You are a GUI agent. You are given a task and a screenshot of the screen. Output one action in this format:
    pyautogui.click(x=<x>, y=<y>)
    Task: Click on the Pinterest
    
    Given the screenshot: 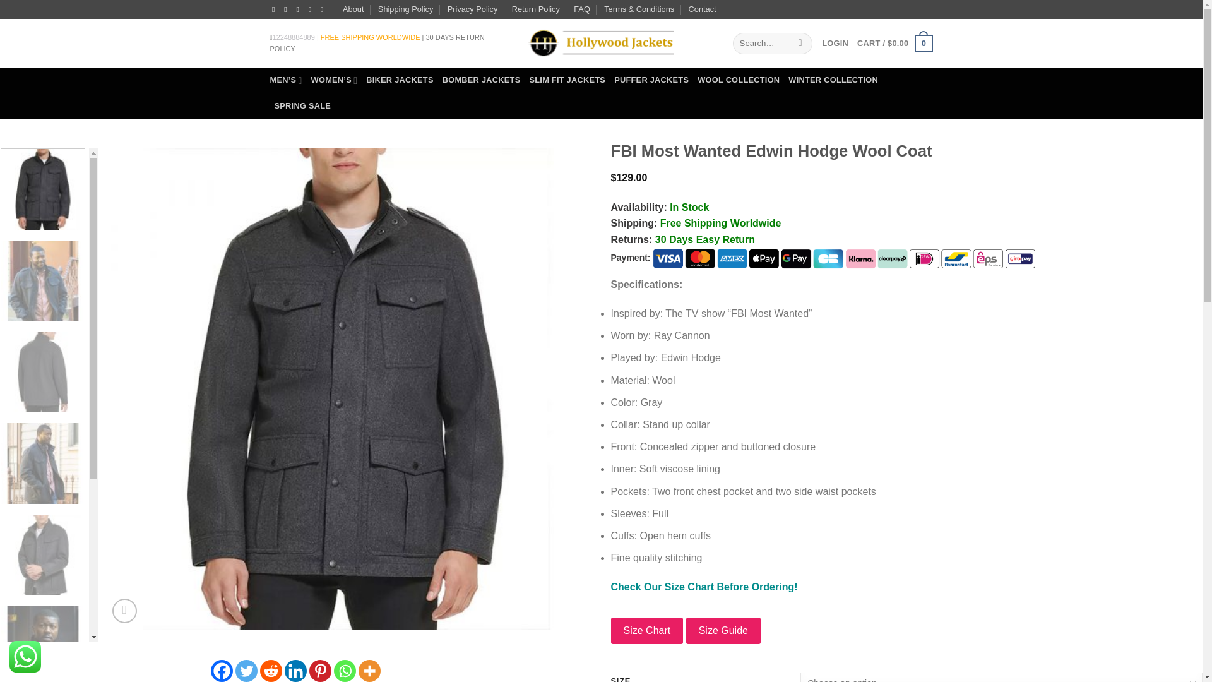 What is the action you would take?
    pyautogui.click(x=319, y=671)
    